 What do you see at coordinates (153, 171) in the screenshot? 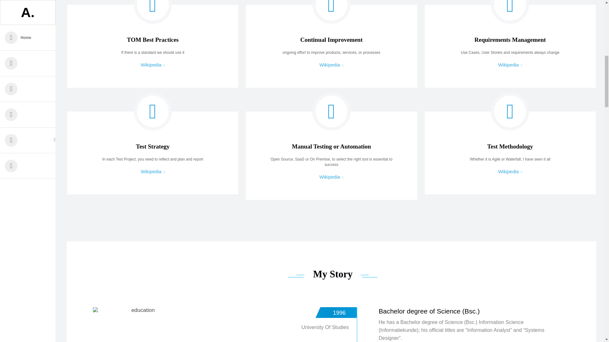
I see `Wikipedia` at bounding box center [153, 171].